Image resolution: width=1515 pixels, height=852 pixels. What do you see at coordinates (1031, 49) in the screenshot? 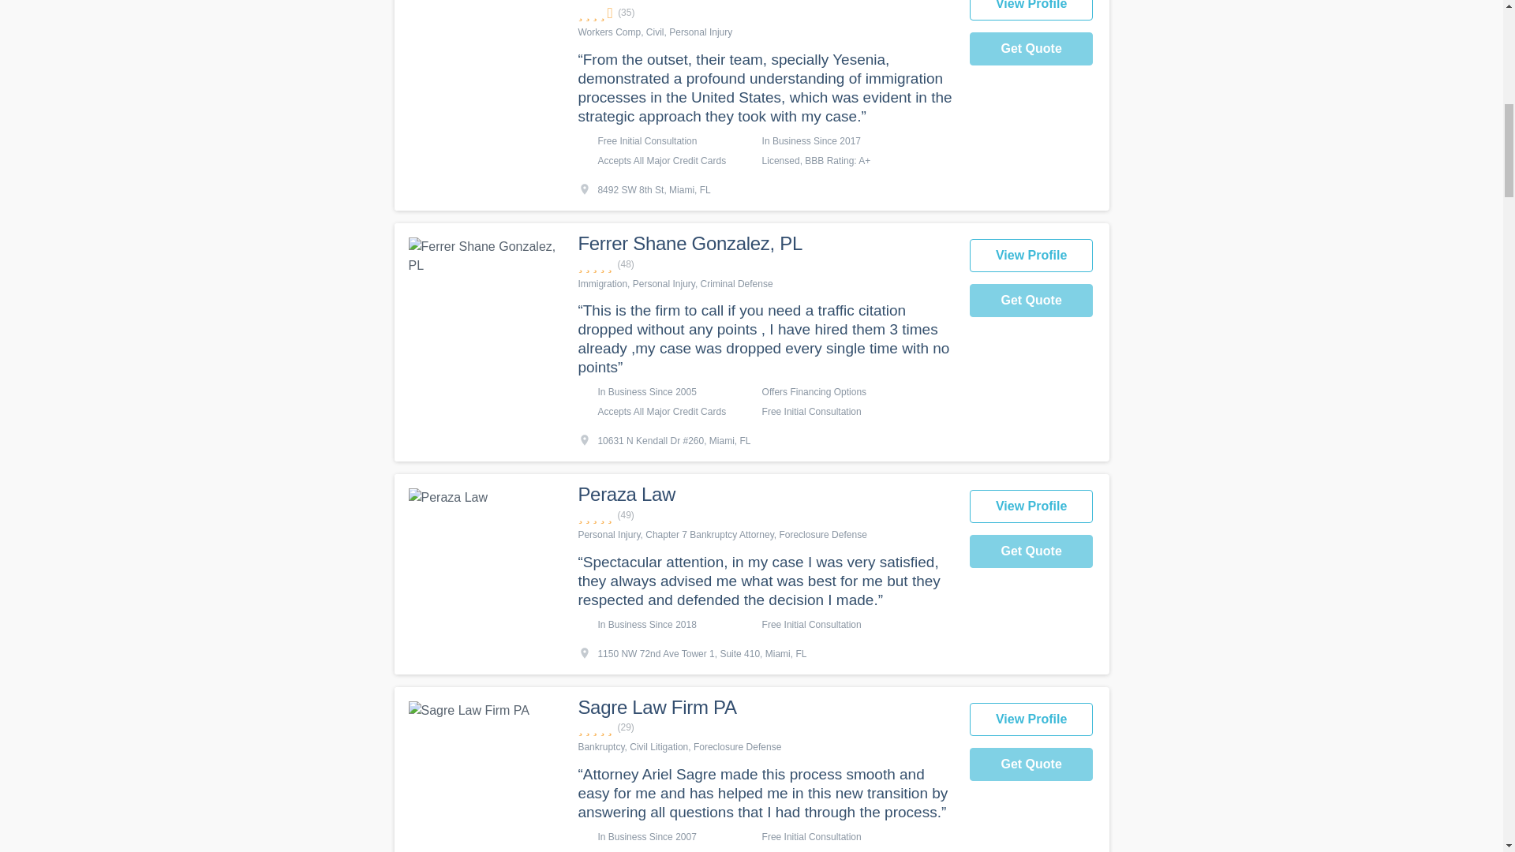
I see `Get Quote` at bounding box center [1031, 49].